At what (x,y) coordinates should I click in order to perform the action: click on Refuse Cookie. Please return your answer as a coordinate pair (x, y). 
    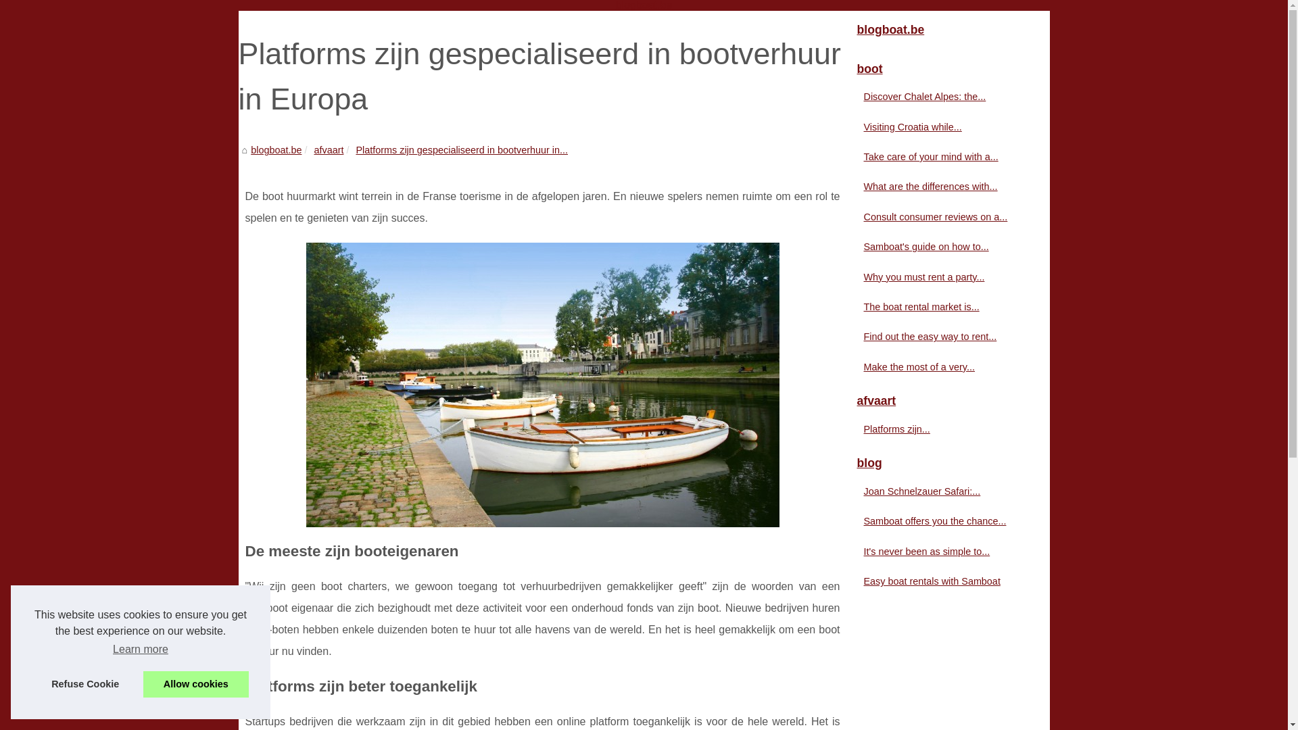
    Looking at the image, I should click on (85, 684).